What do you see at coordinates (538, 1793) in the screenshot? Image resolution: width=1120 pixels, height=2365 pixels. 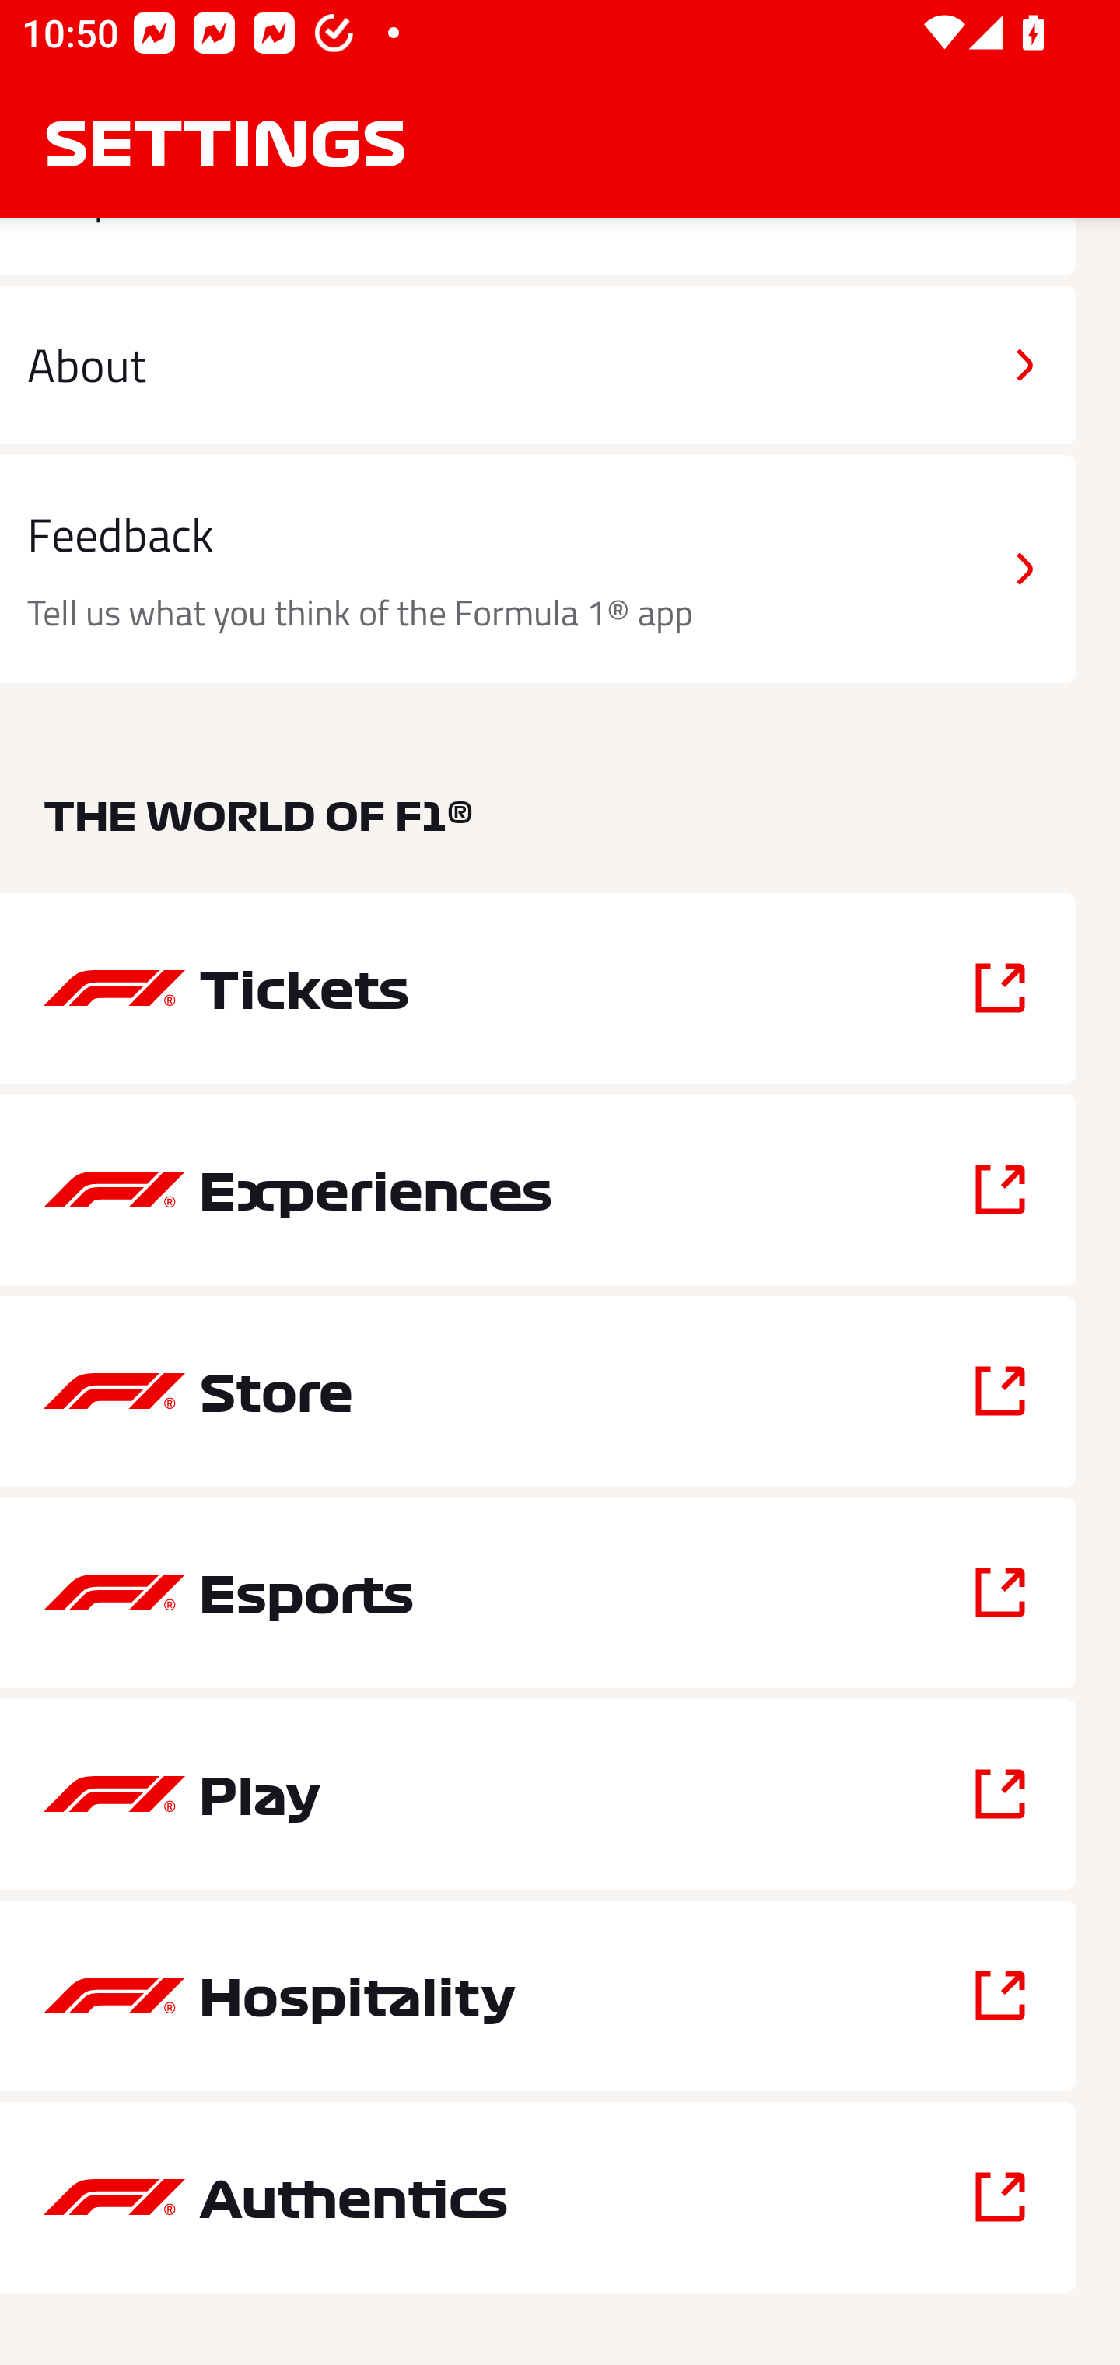 I see `Play` at bounding box center [538, 1793].